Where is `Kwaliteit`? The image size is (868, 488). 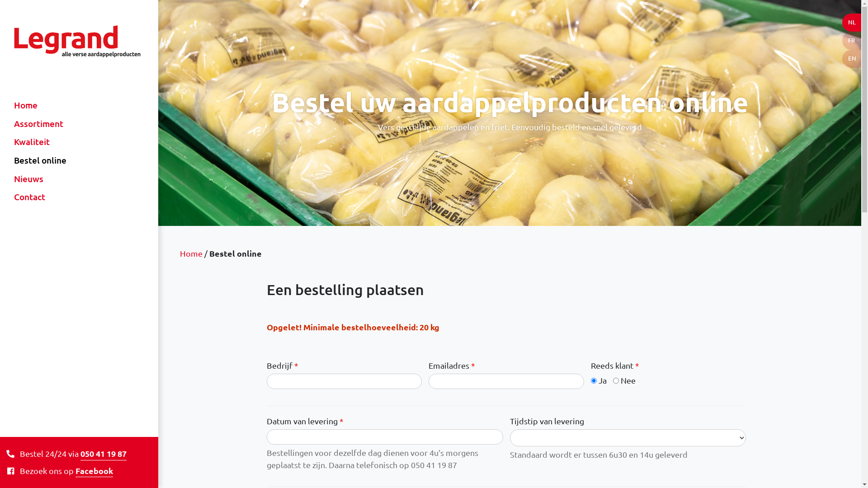 Kwaliteit is located at coordinates (40, 142).